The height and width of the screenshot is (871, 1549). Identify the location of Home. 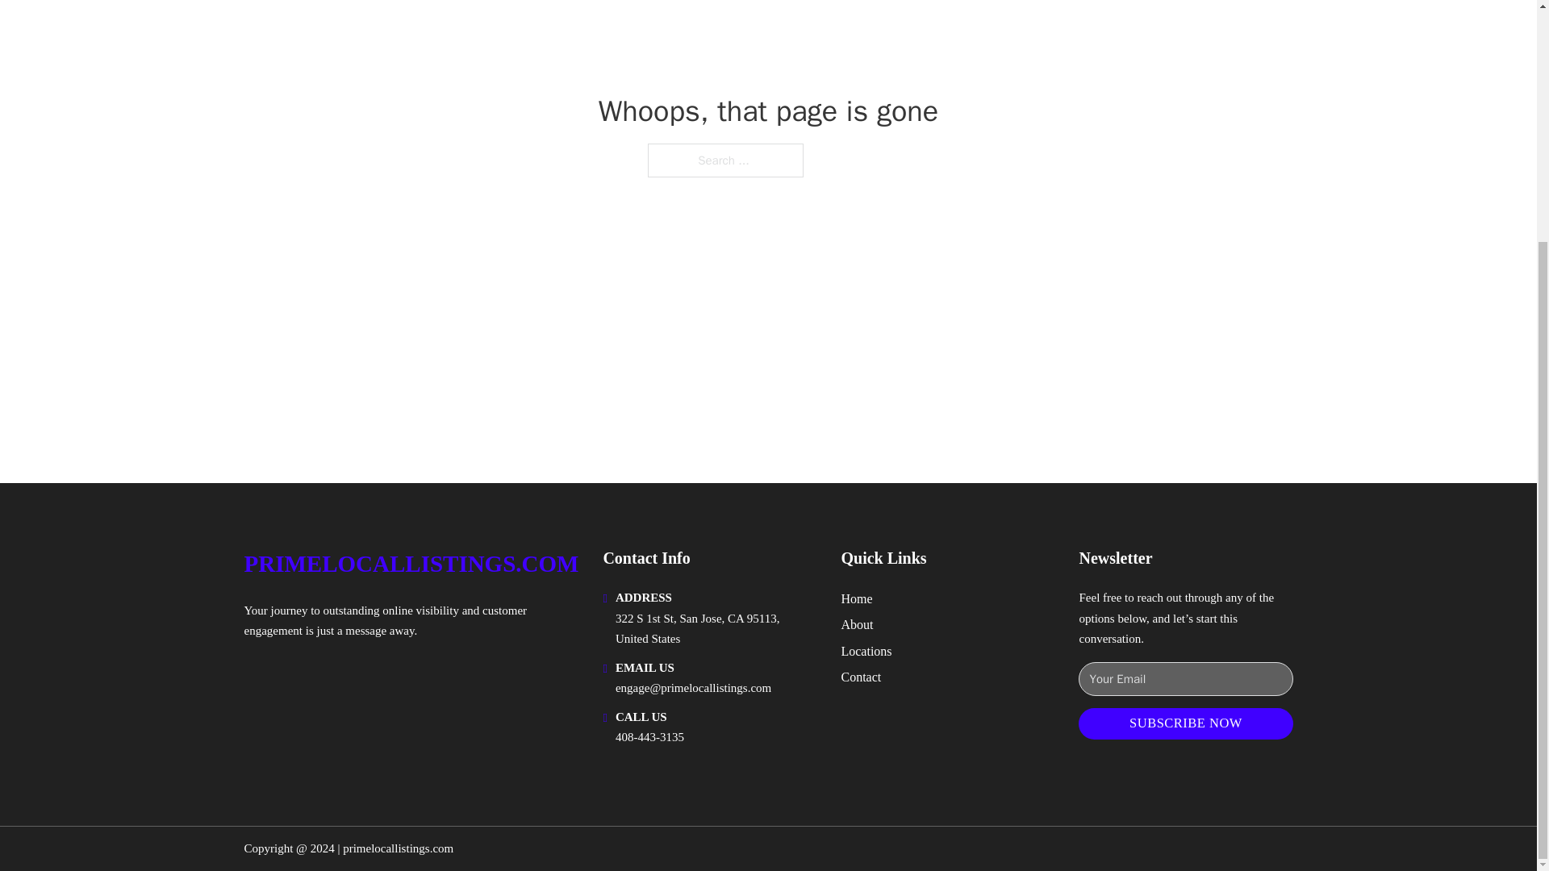
(856, 598).